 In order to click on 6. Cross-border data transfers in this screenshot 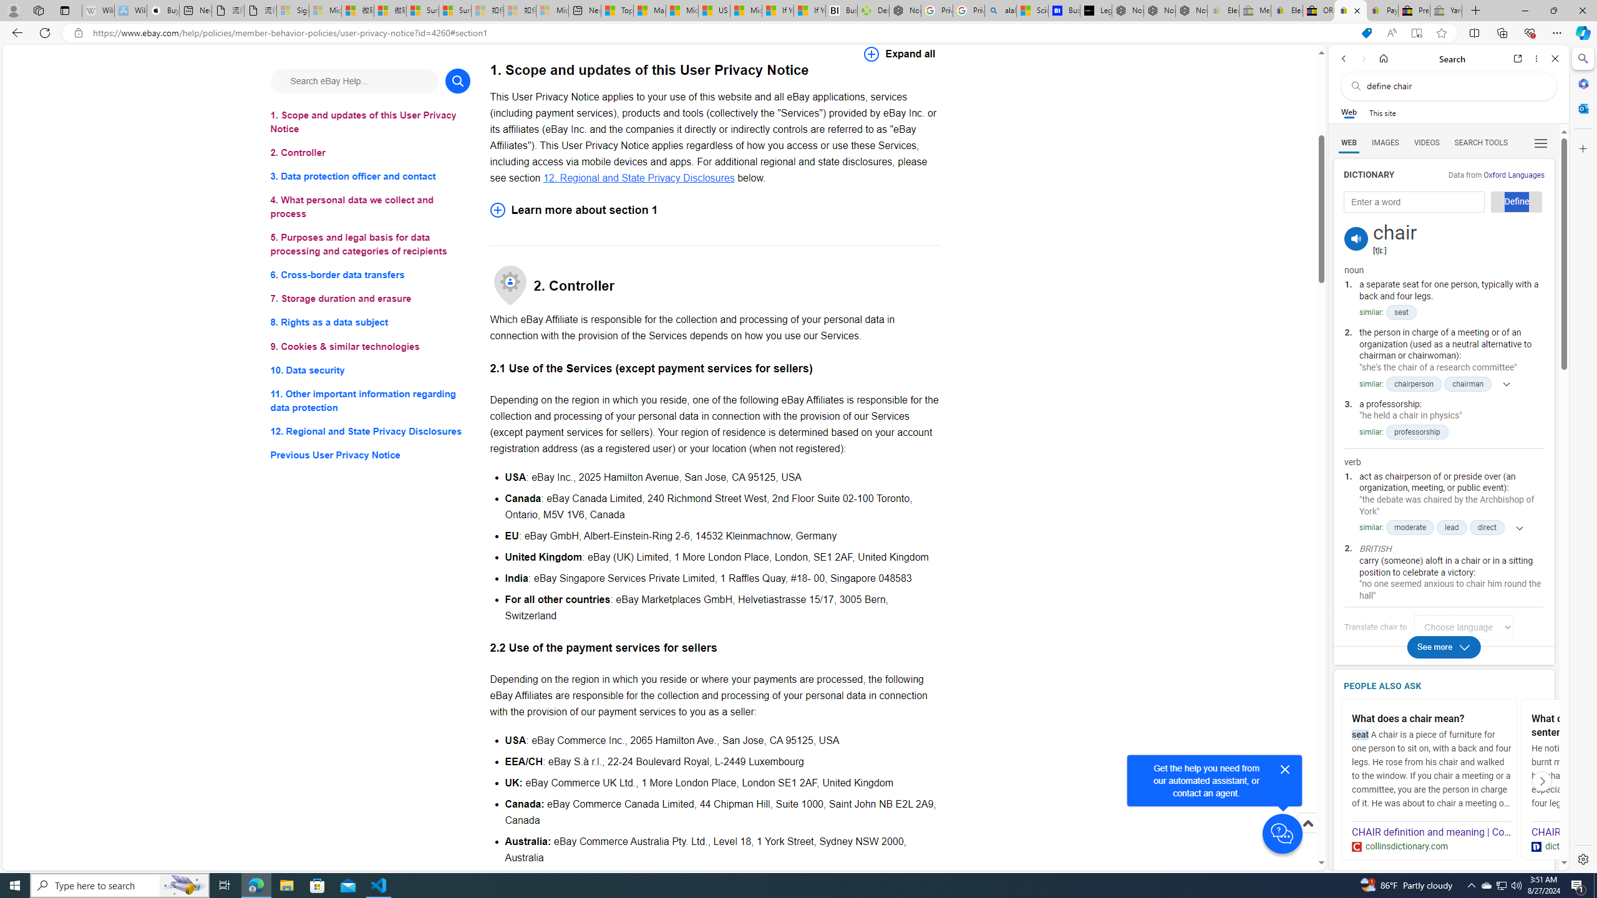, I will do `click(371, 276)`.